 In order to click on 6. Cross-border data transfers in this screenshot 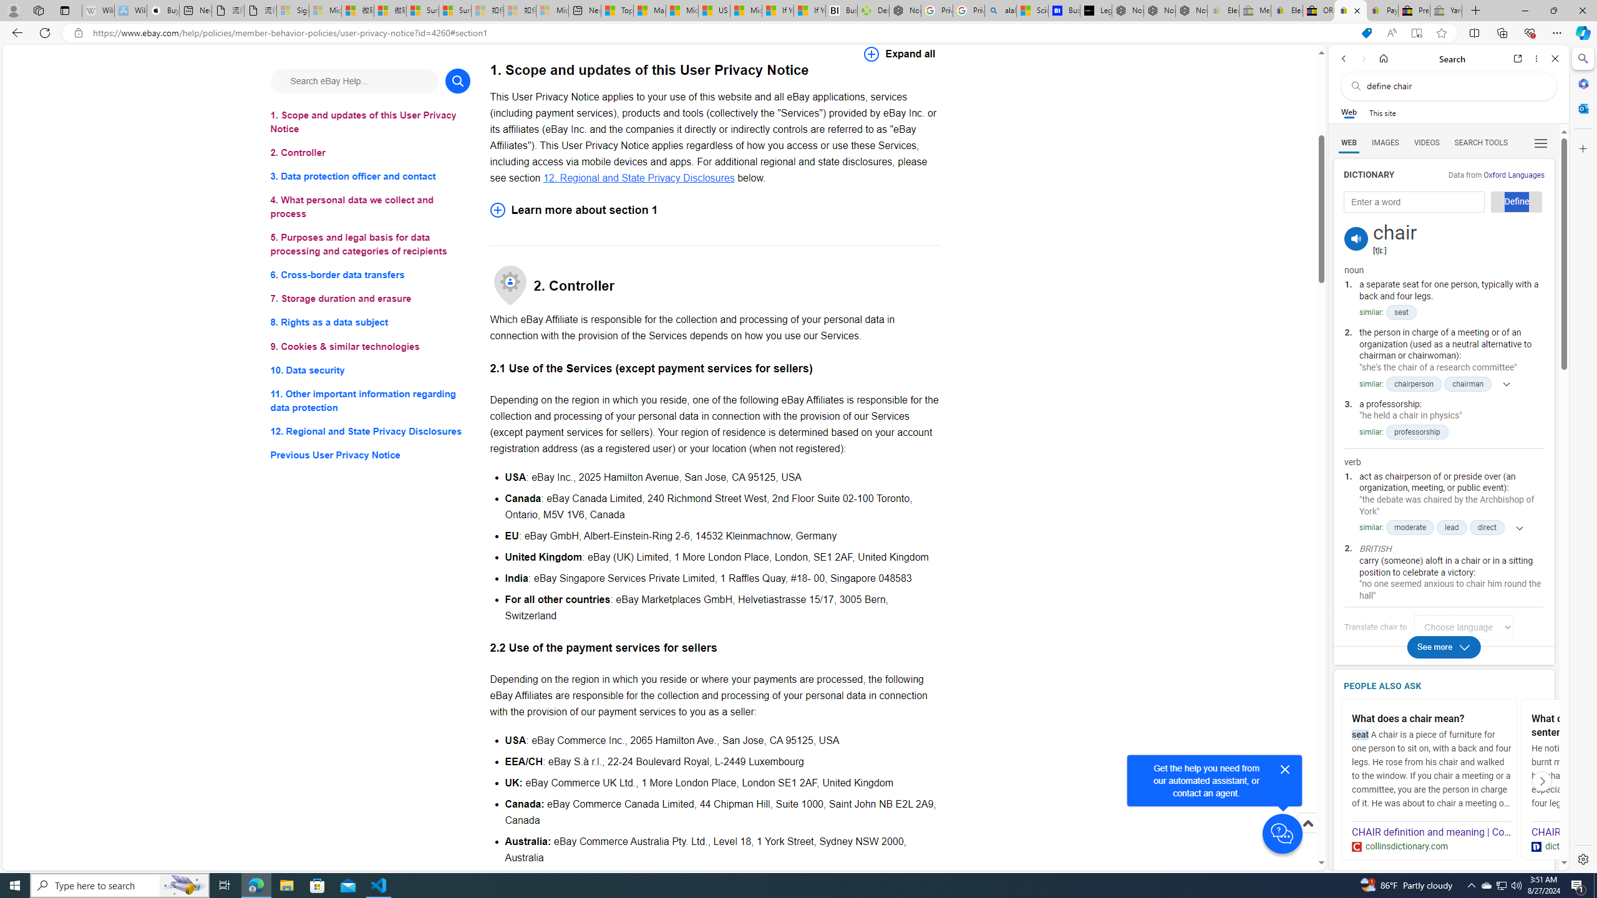, I will do `click(371, 276)`.